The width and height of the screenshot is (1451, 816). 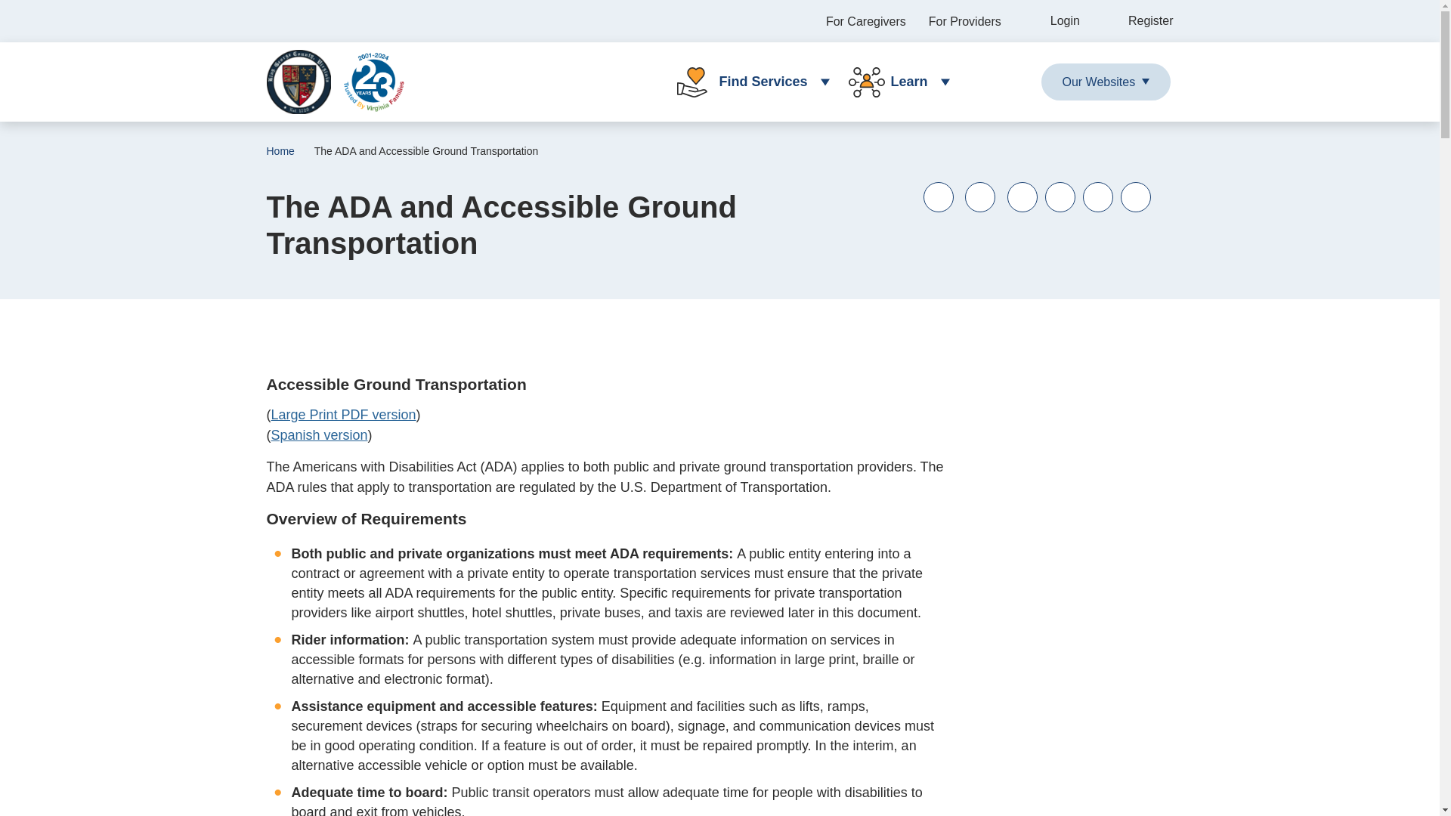 I want to click on Register, so click(x=1138, y=21).